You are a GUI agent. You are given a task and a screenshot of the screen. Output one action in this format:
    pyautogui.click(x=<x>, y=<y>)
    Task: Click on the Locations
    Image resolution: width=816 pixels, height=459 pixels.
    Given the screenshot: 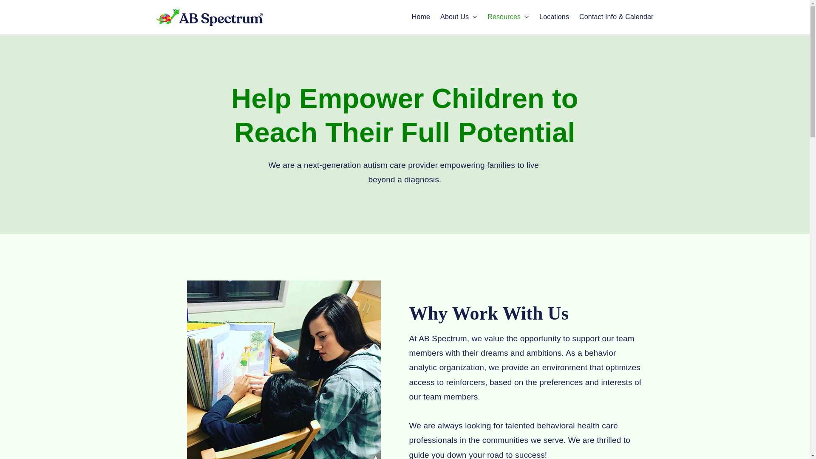 What is the action you would take?
    pyautogui.click(x=554, y=17)
    